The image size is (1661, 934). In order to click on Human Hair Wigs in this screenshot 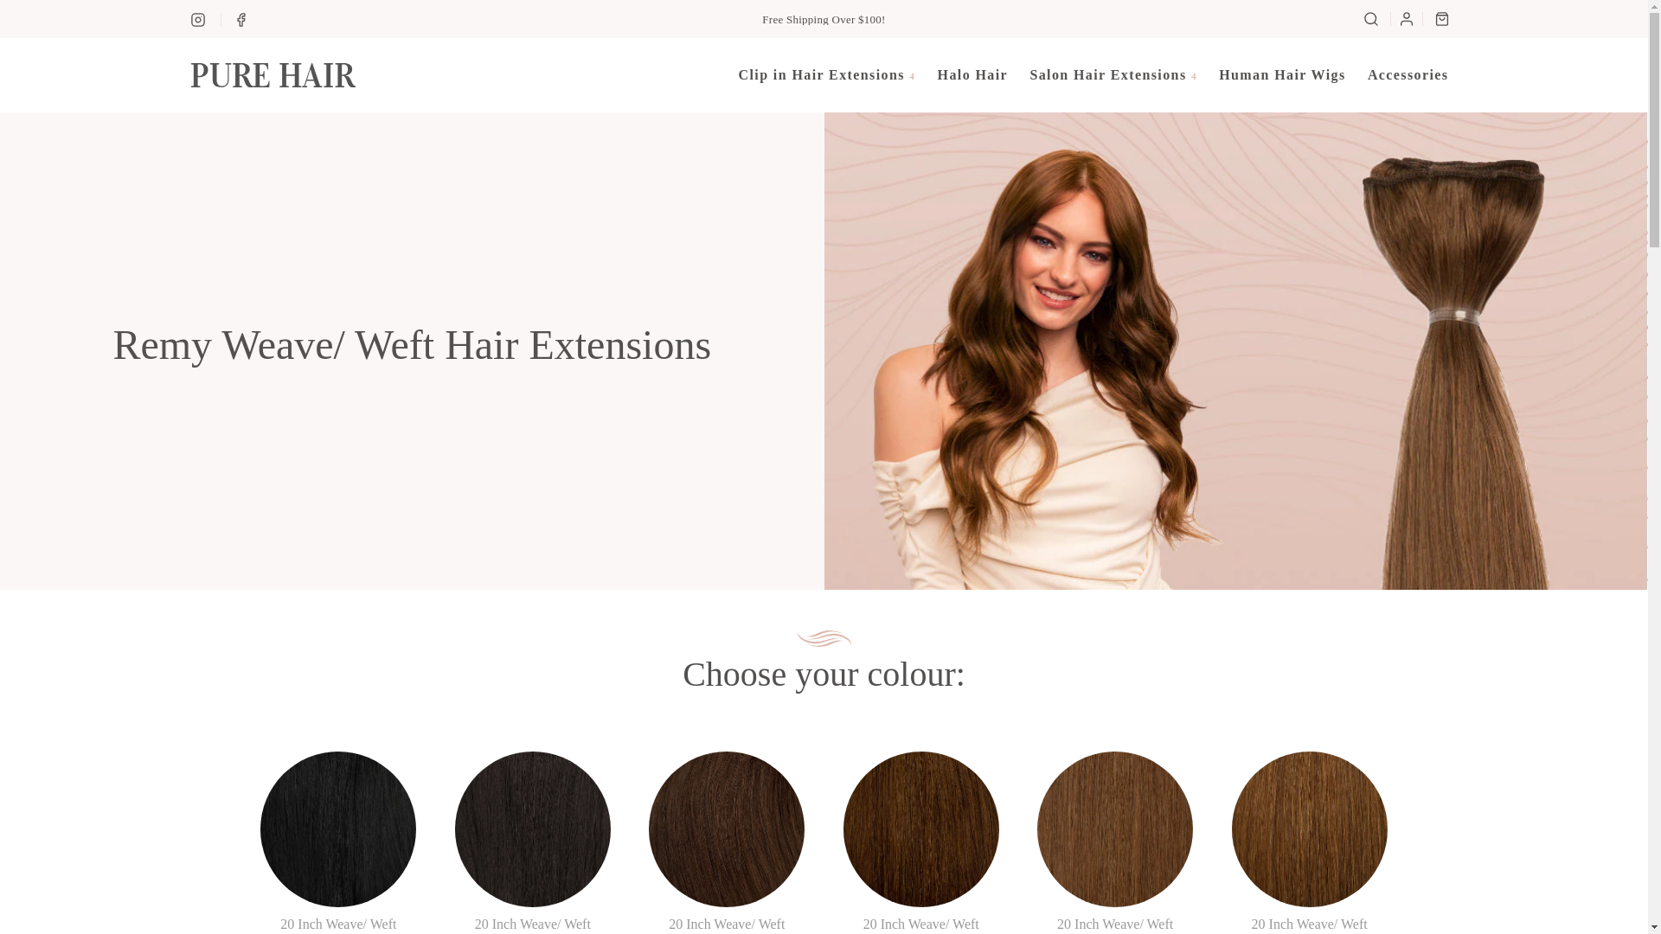, I will do `click(1282, 74)`.